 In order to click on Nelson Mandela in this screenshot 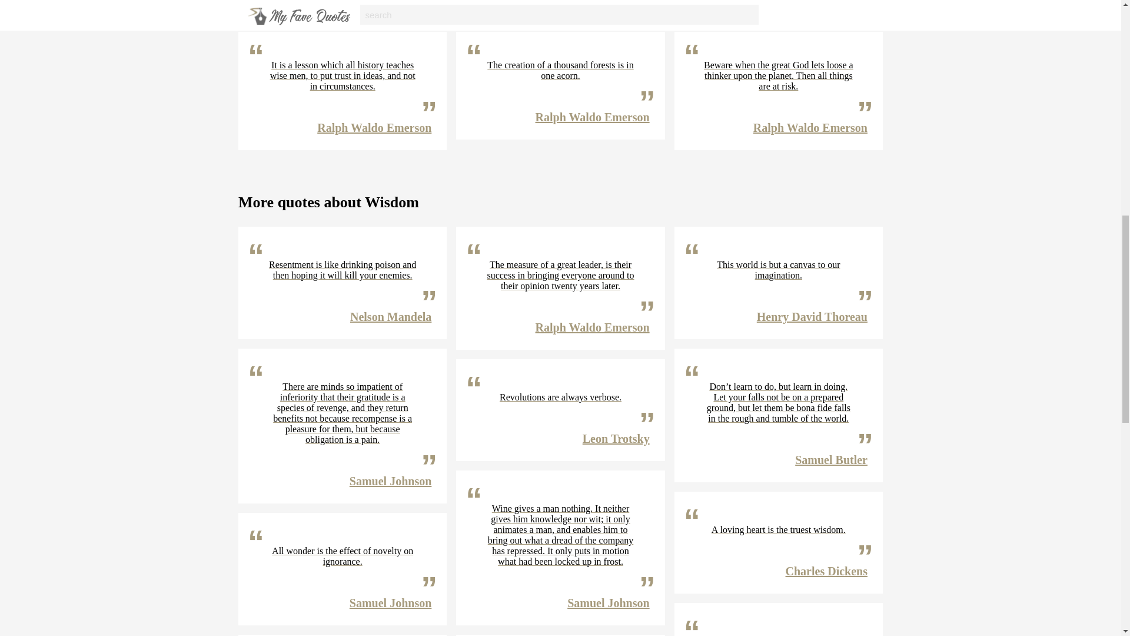, I will do `click(391, 317)`.